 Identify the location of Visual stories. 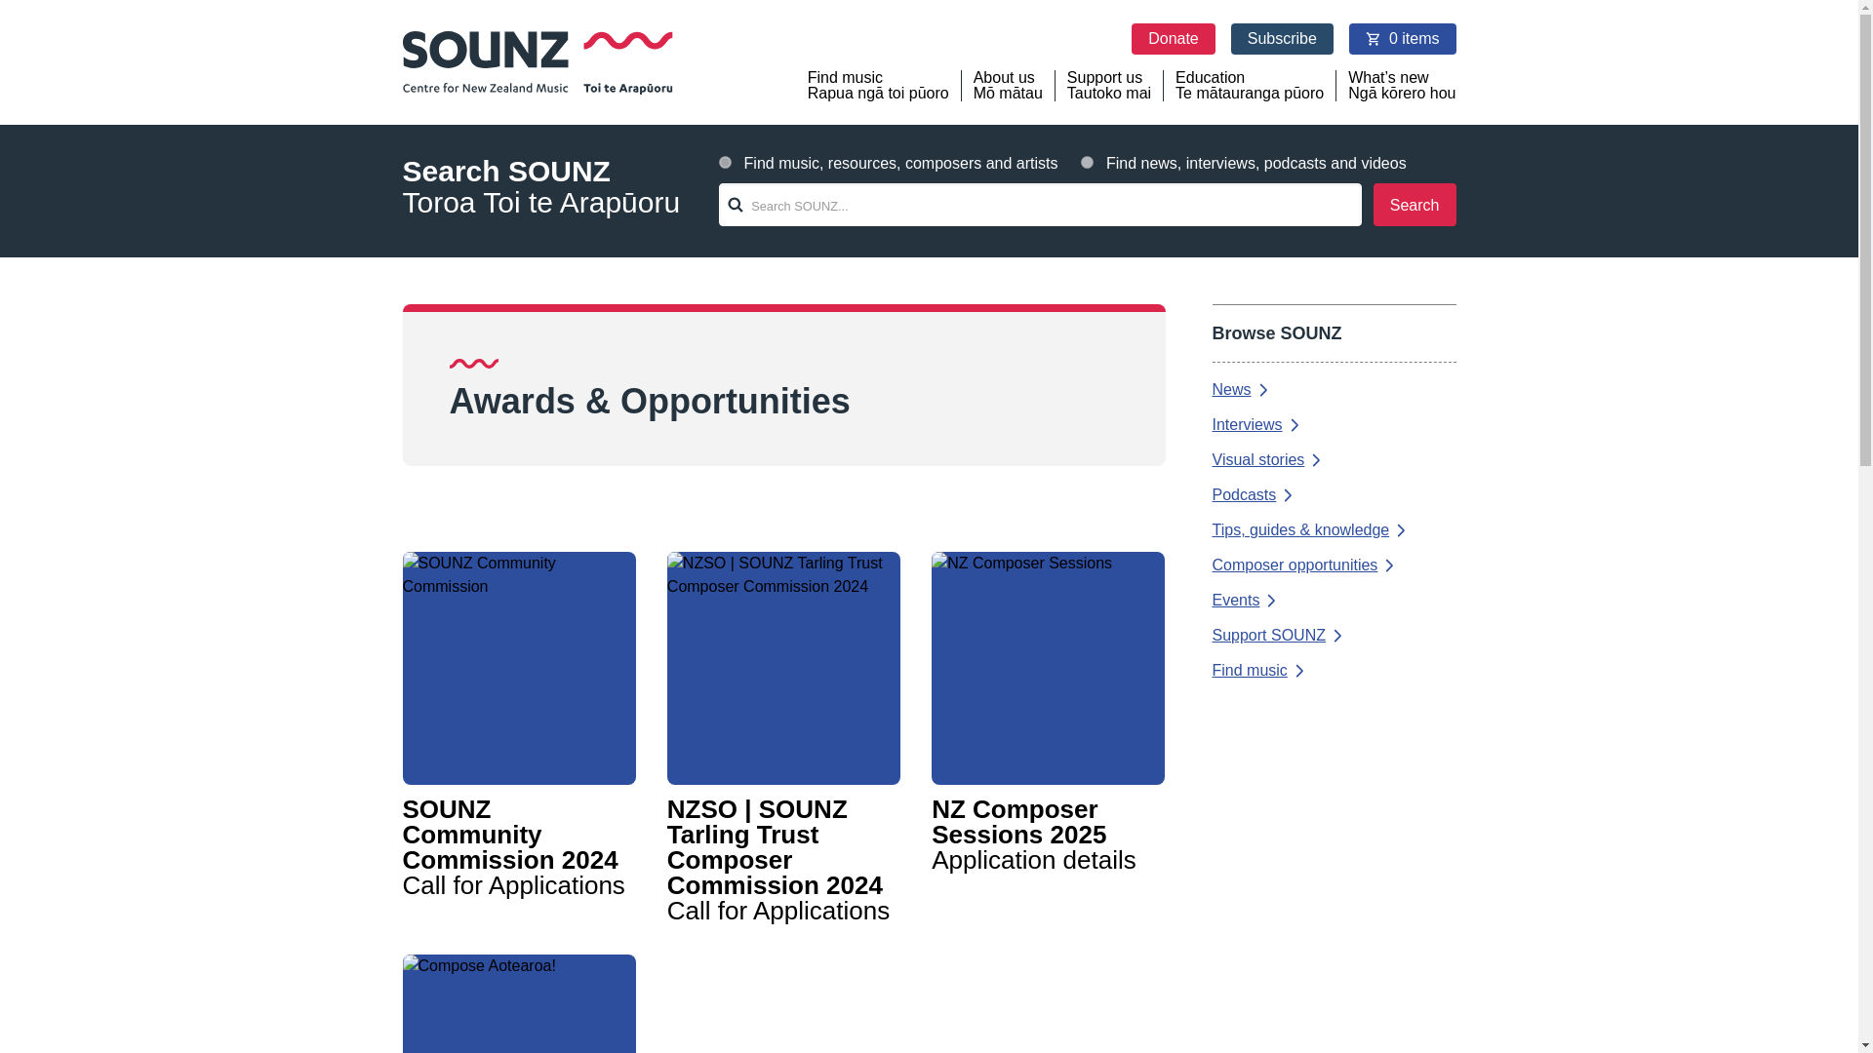
(1333, 460).